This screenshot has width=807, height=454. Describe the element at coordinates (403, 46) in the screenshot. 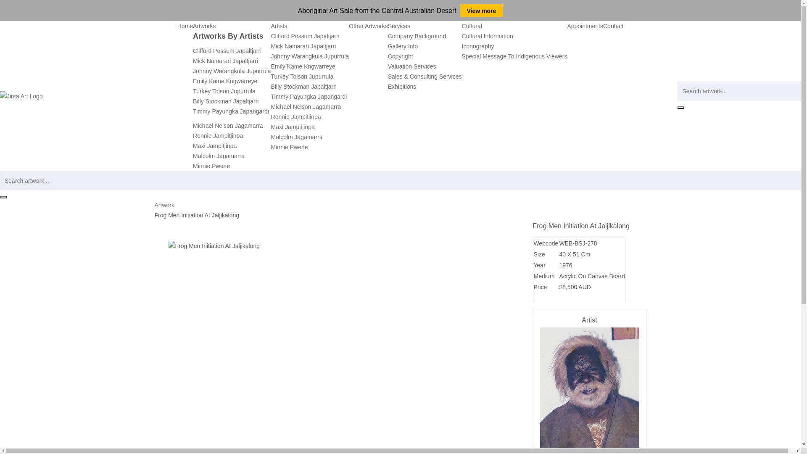

I see `Gallery Info` at that location.